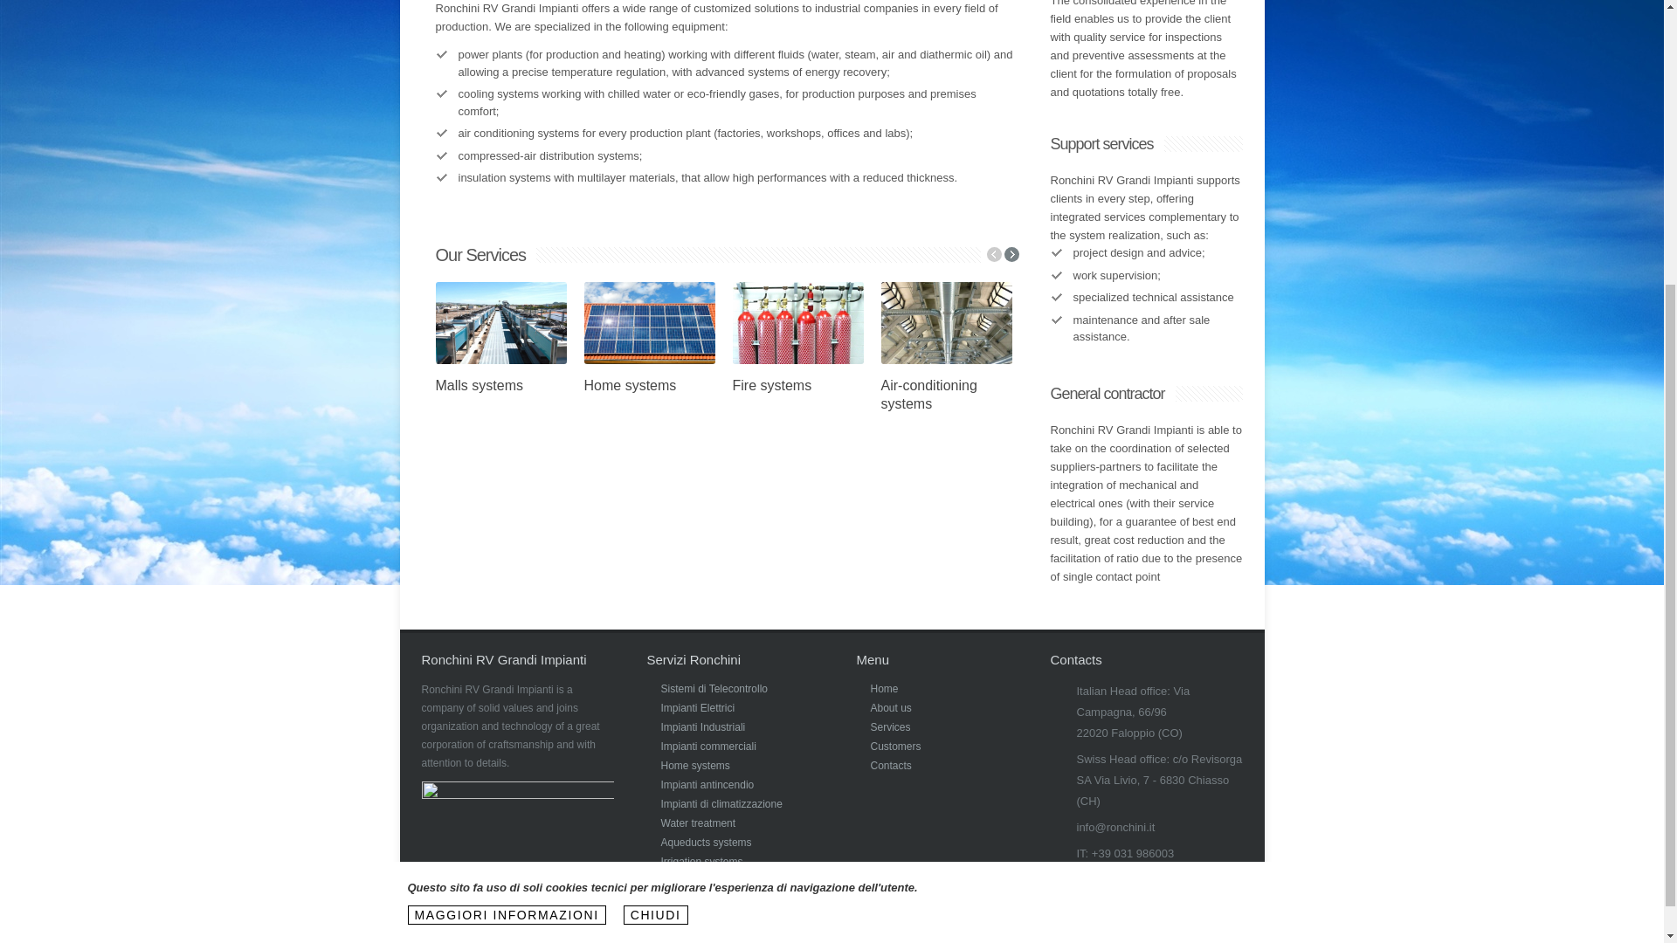  I want to click on Home systems, so click(629, 386).